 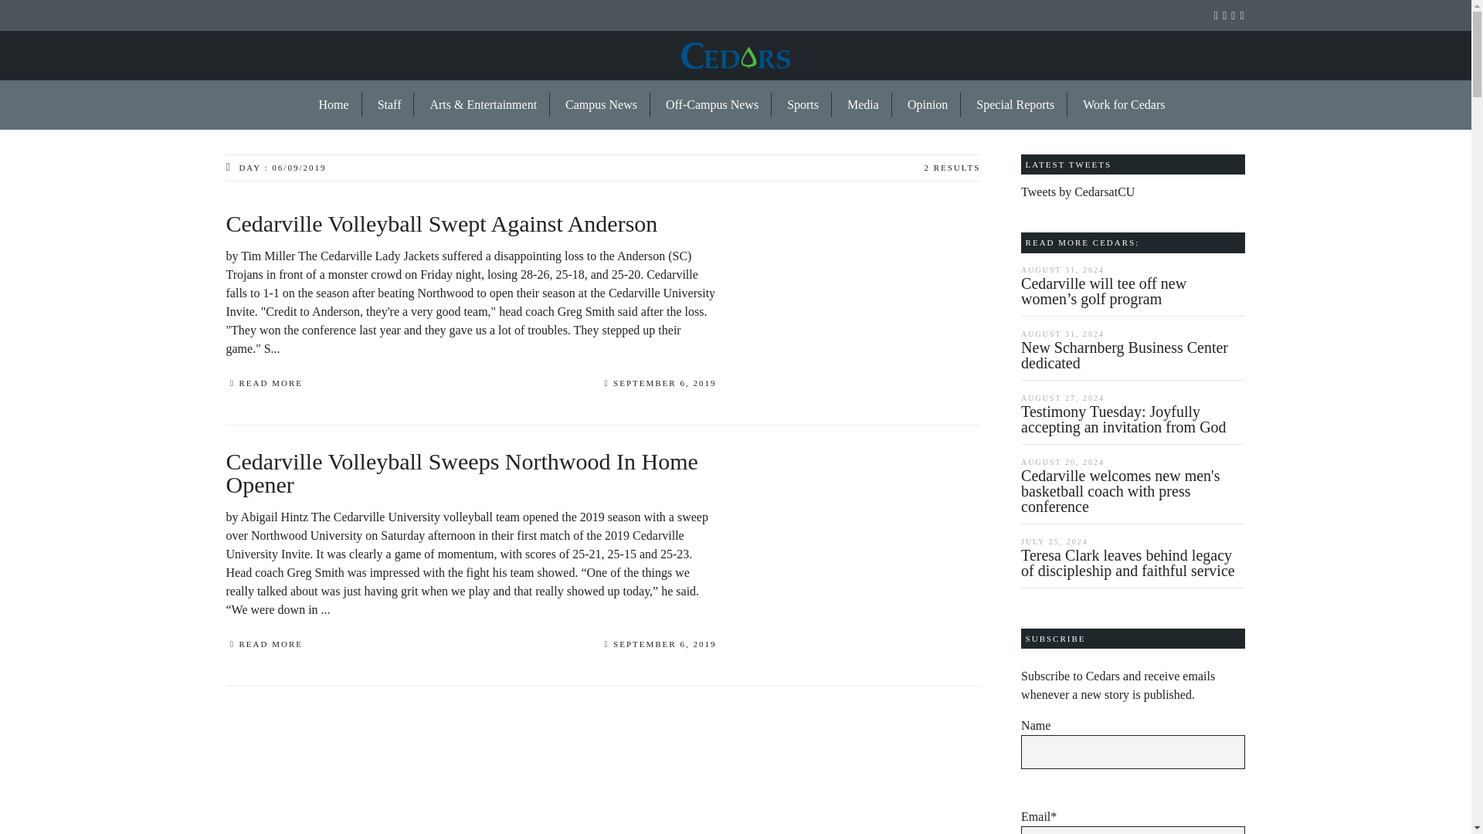 What do you see at coordinates (334, 105) in the screenshot?
I see `Home` at bounding box center [334, 105].